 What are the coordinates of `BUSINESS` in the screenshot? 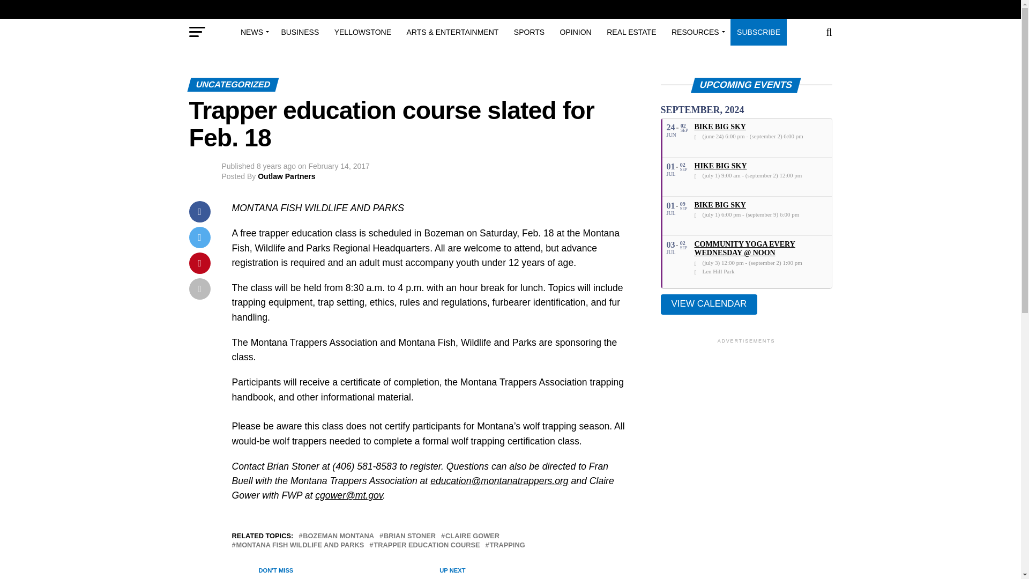 It's located at (300, 32).